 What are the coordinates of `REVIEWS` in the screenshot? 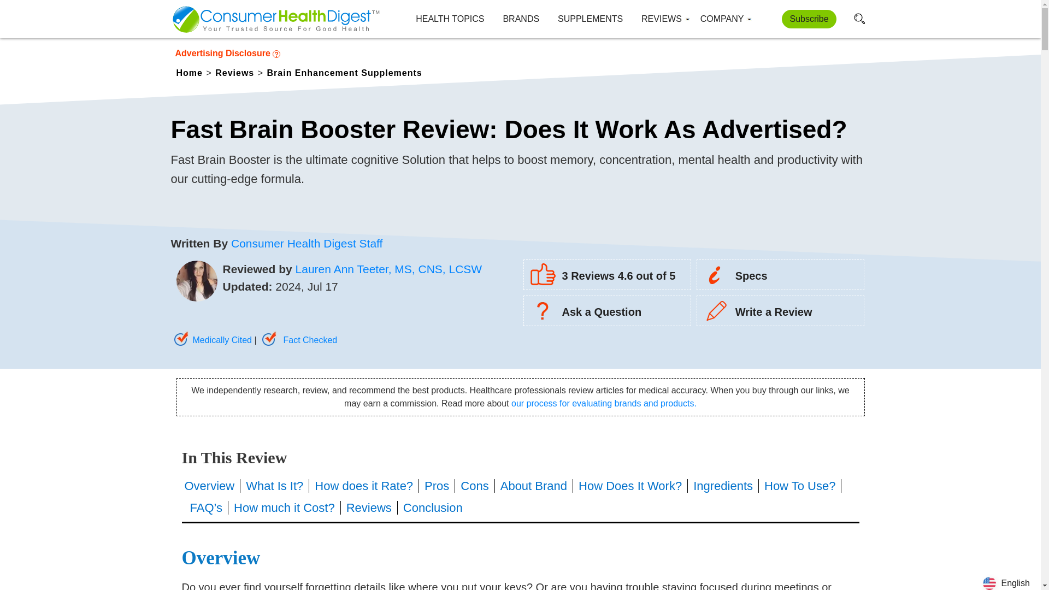 It's located at (661, 19).